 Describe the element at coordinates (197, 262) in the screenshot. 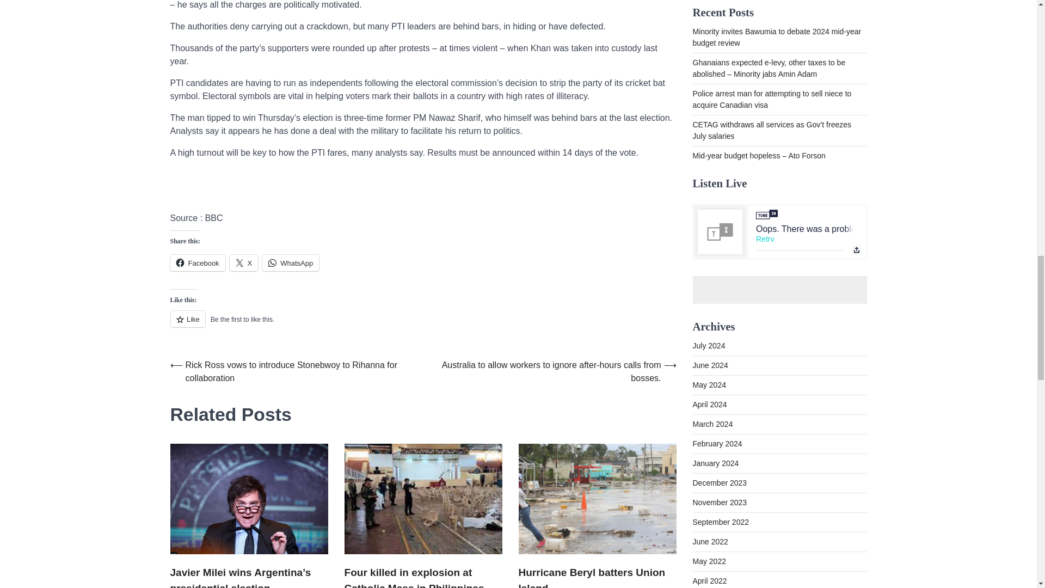

I see `Facebook` at that location.